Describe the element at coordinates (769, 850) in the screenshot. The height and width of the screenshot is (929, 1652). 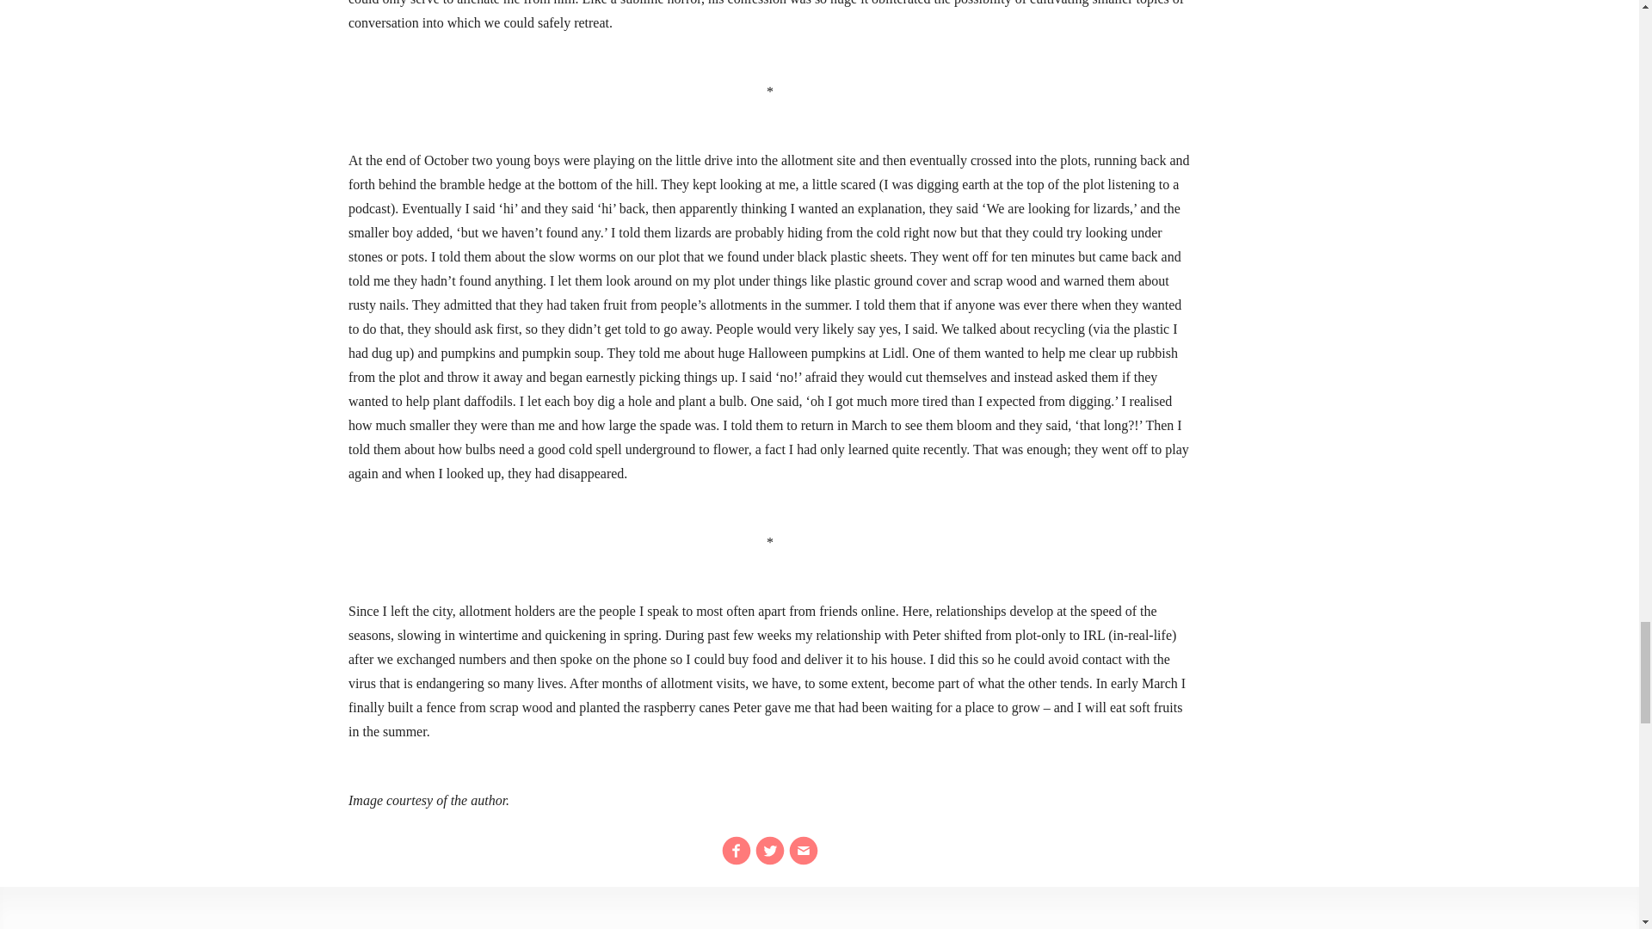
I see `twitter-with-circle Created with Sketch.` at that location.